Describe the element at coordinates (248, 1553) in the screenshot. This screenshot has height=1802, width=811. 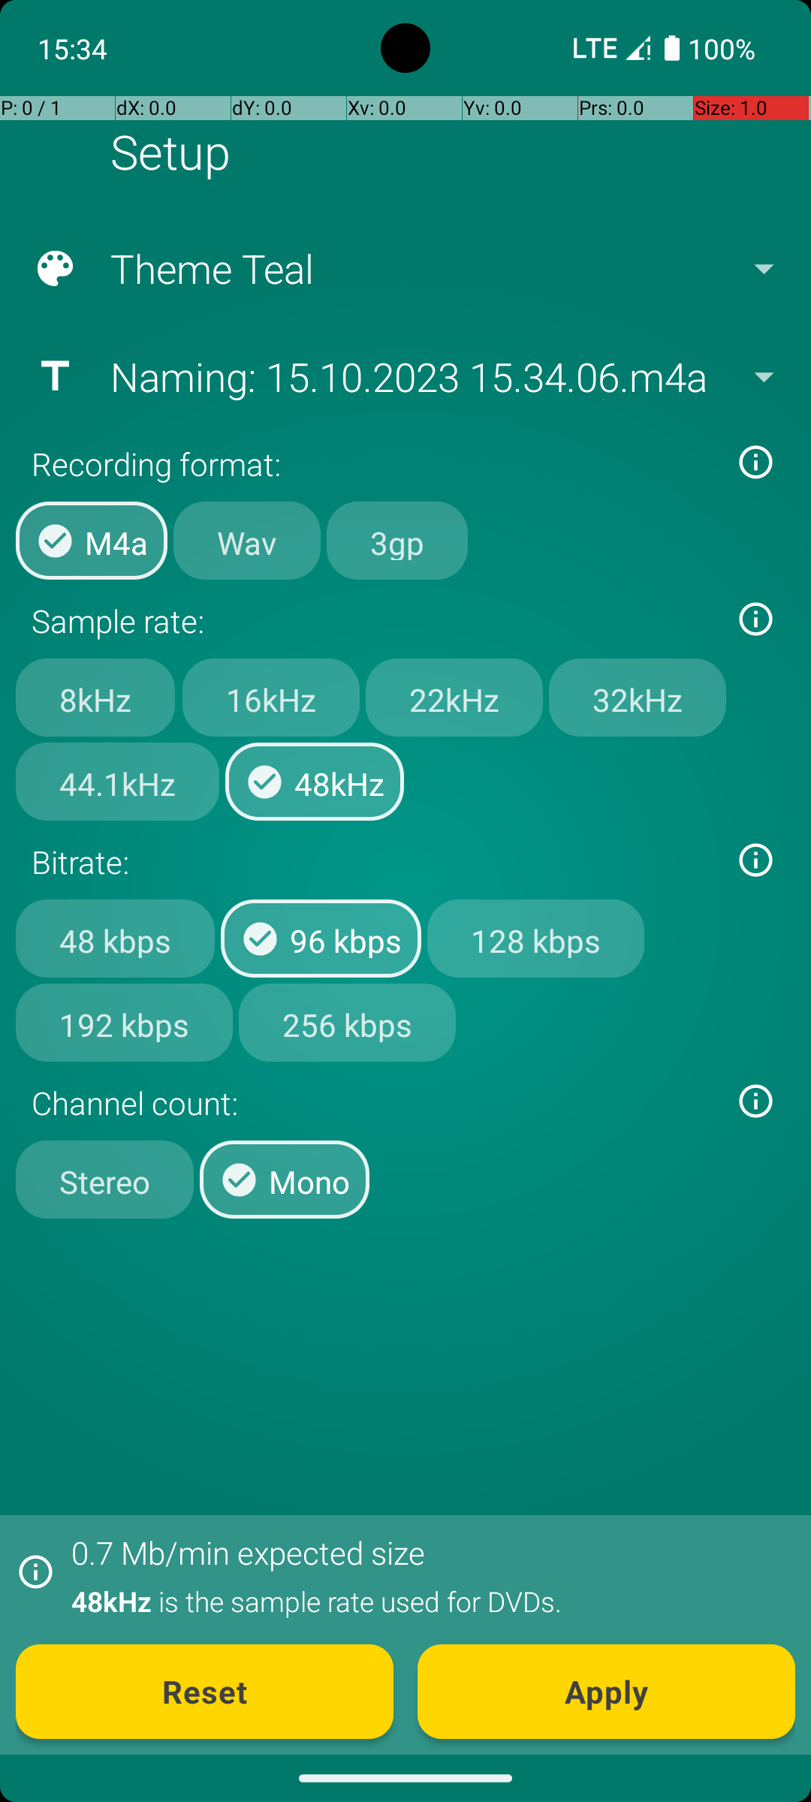
I see `0.7 Mb/min expected size` at that location.